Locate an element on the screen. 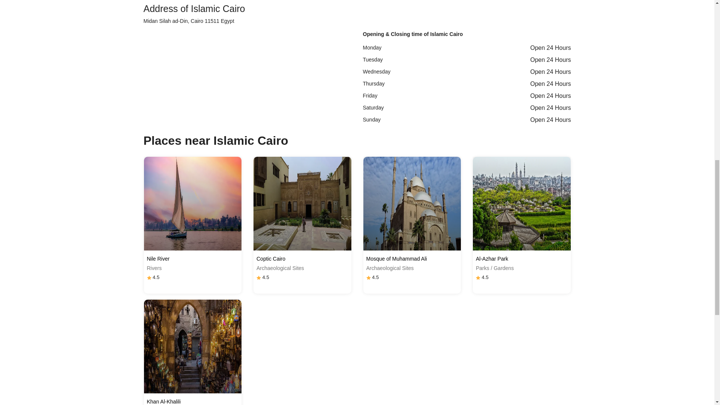 The width and height of the screenshot is (720, 405). Nile River is located at coordinates (193, 259).